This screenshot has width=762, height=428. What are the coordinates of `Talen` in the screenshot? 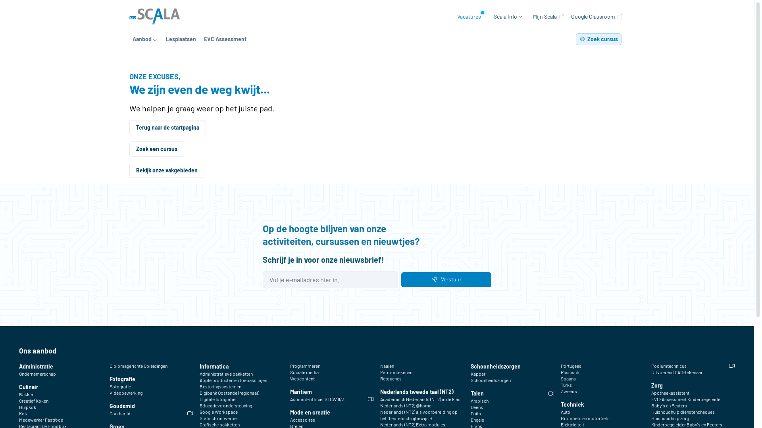 It's located at (477, 394).